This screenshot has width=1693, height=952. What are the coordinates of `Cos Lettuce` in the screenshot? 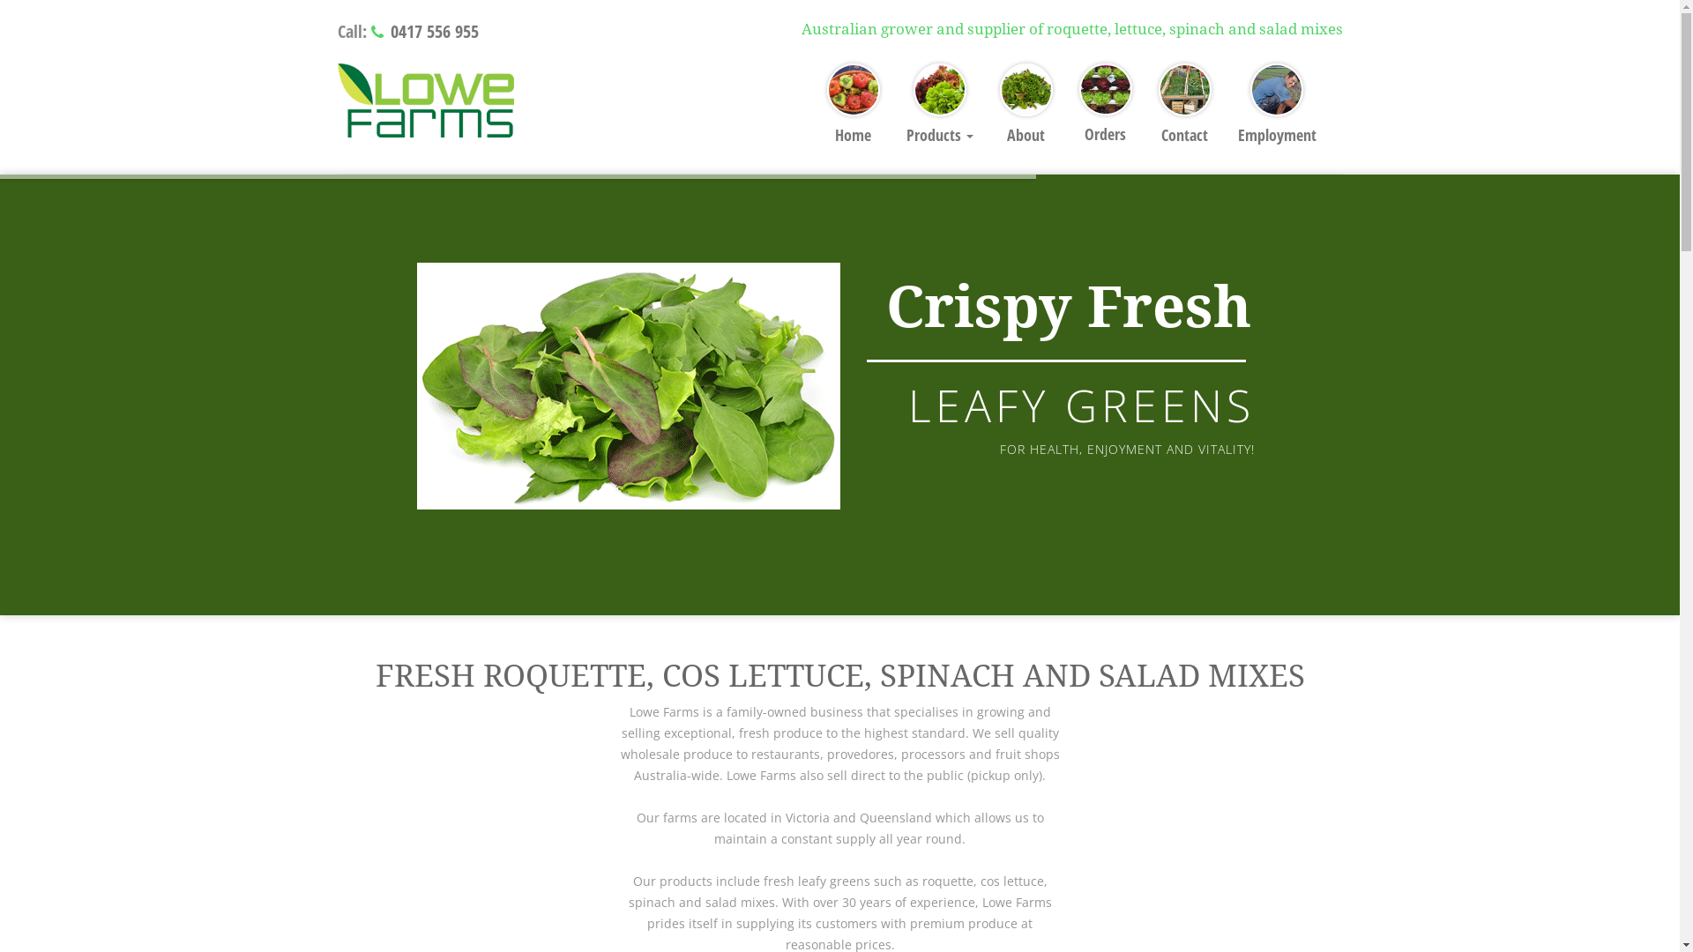 It's located at (493, 501).